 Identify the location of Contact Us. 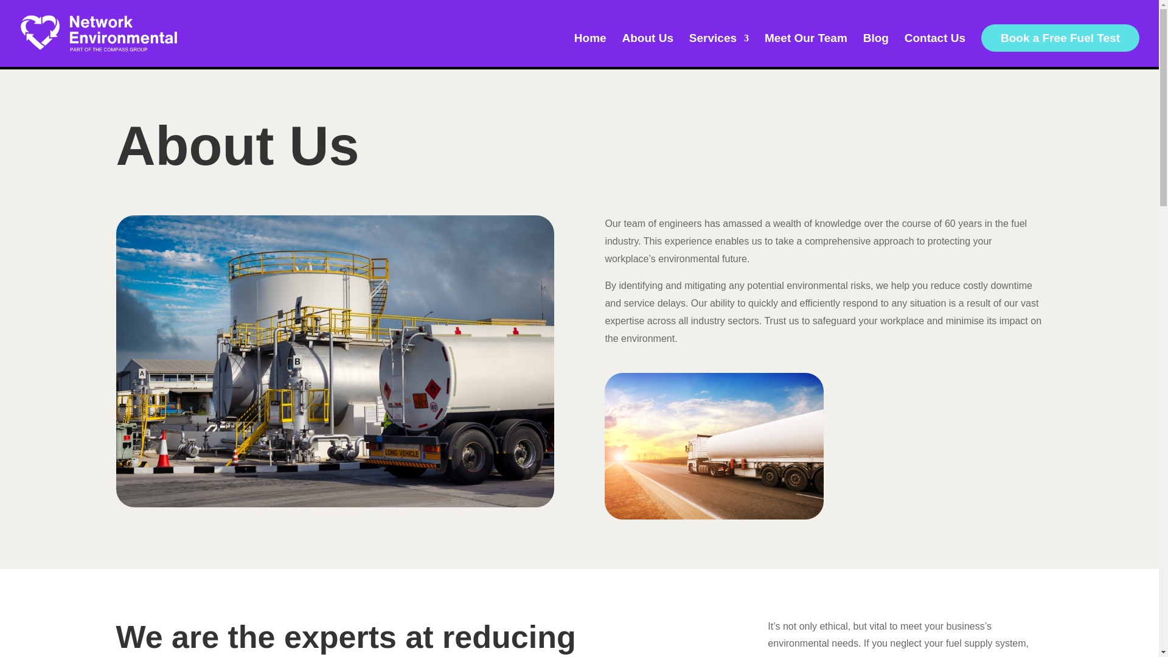
(934, 50).